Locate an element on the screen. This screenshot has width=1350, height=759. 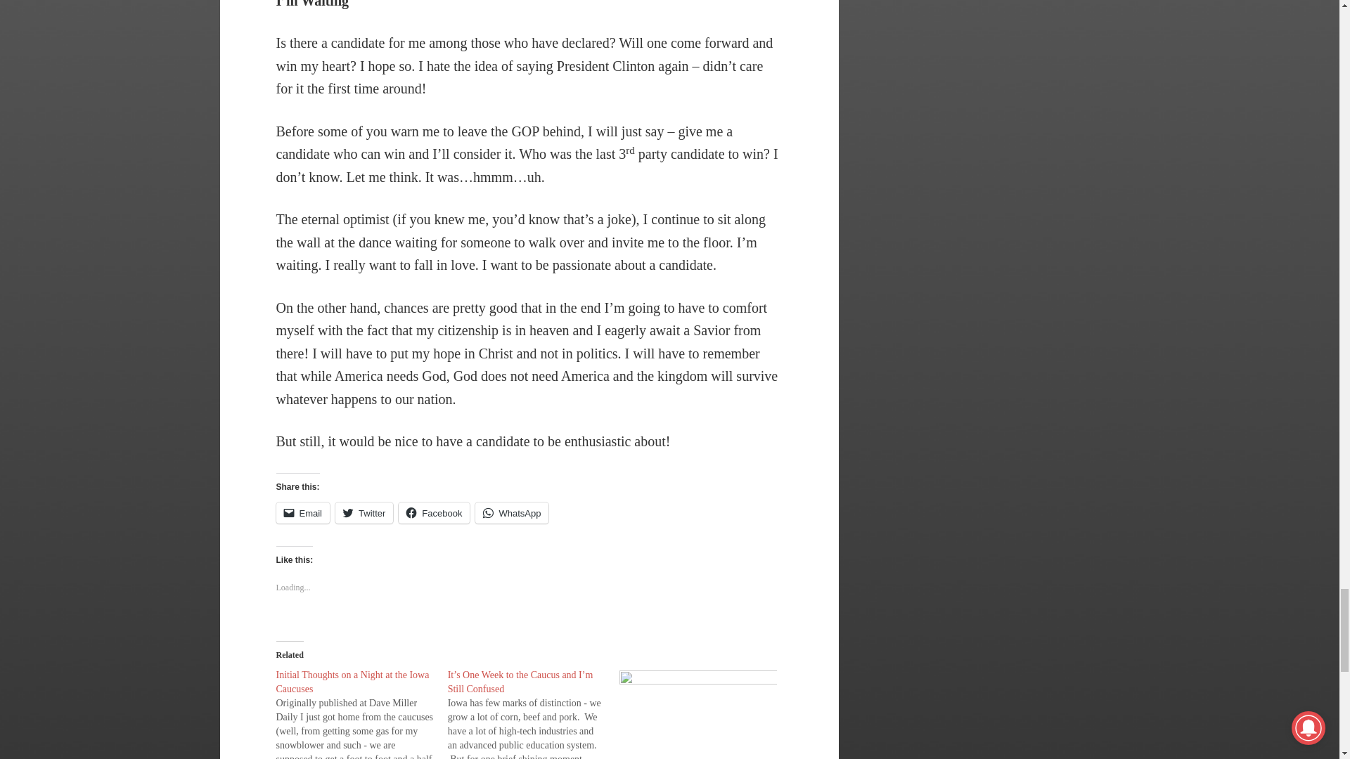
Initial Thoughts on a Night at the Iowa Caucuses is located at coordinates (361, 714).